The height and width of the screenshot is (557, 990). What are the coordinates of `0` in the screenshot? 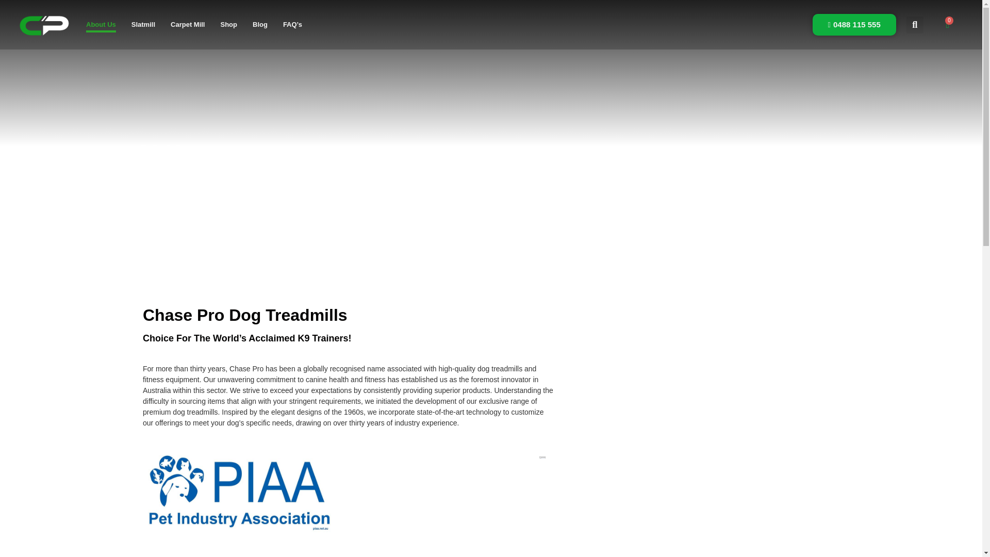 It's located at (947, 25).